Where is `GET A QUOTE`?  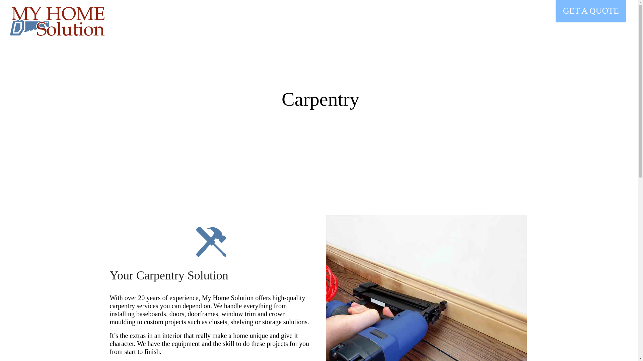
GET A QUOTE is located at coordinates (591, 11).